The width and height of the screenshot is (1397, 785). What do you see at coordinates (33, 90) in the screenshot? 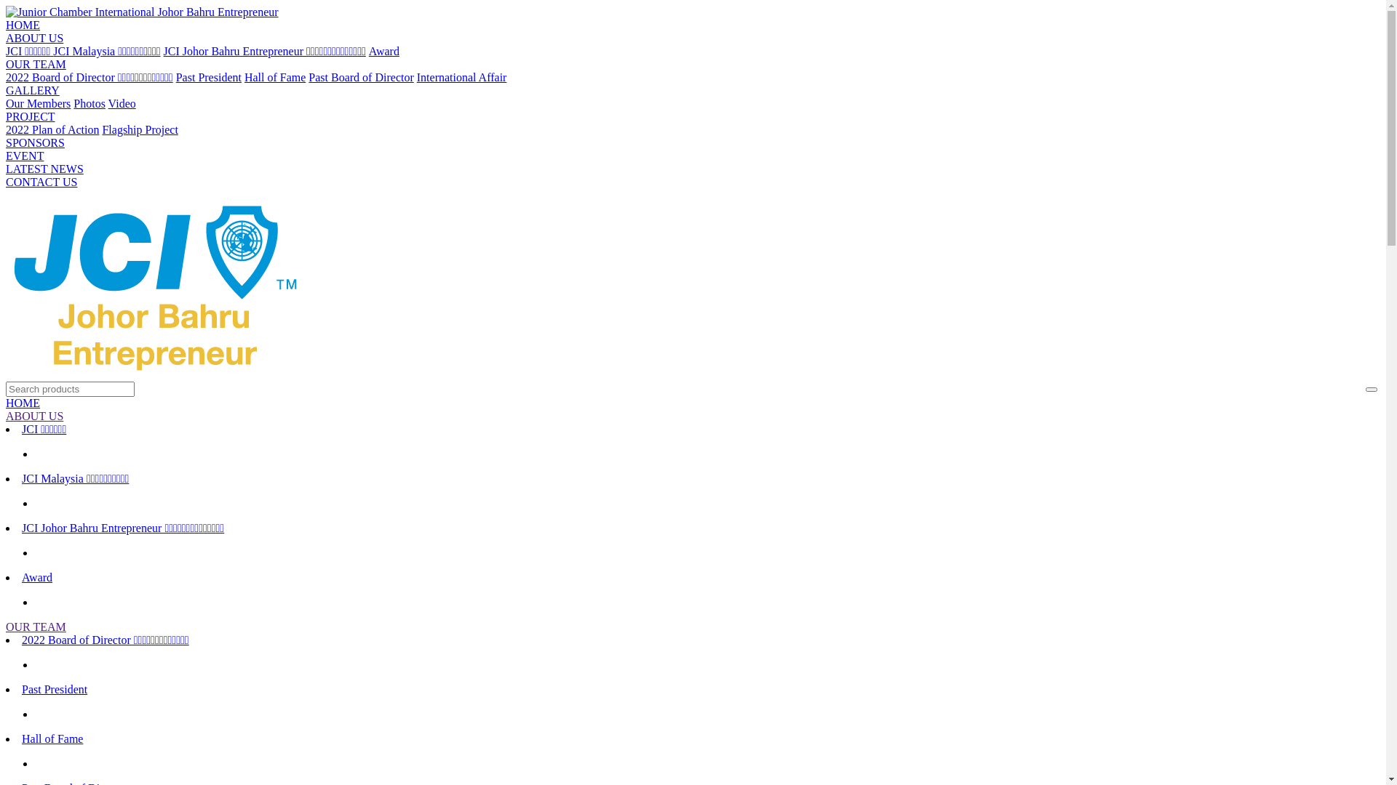
I see `GALLERY` at bounding box center [33, 90].